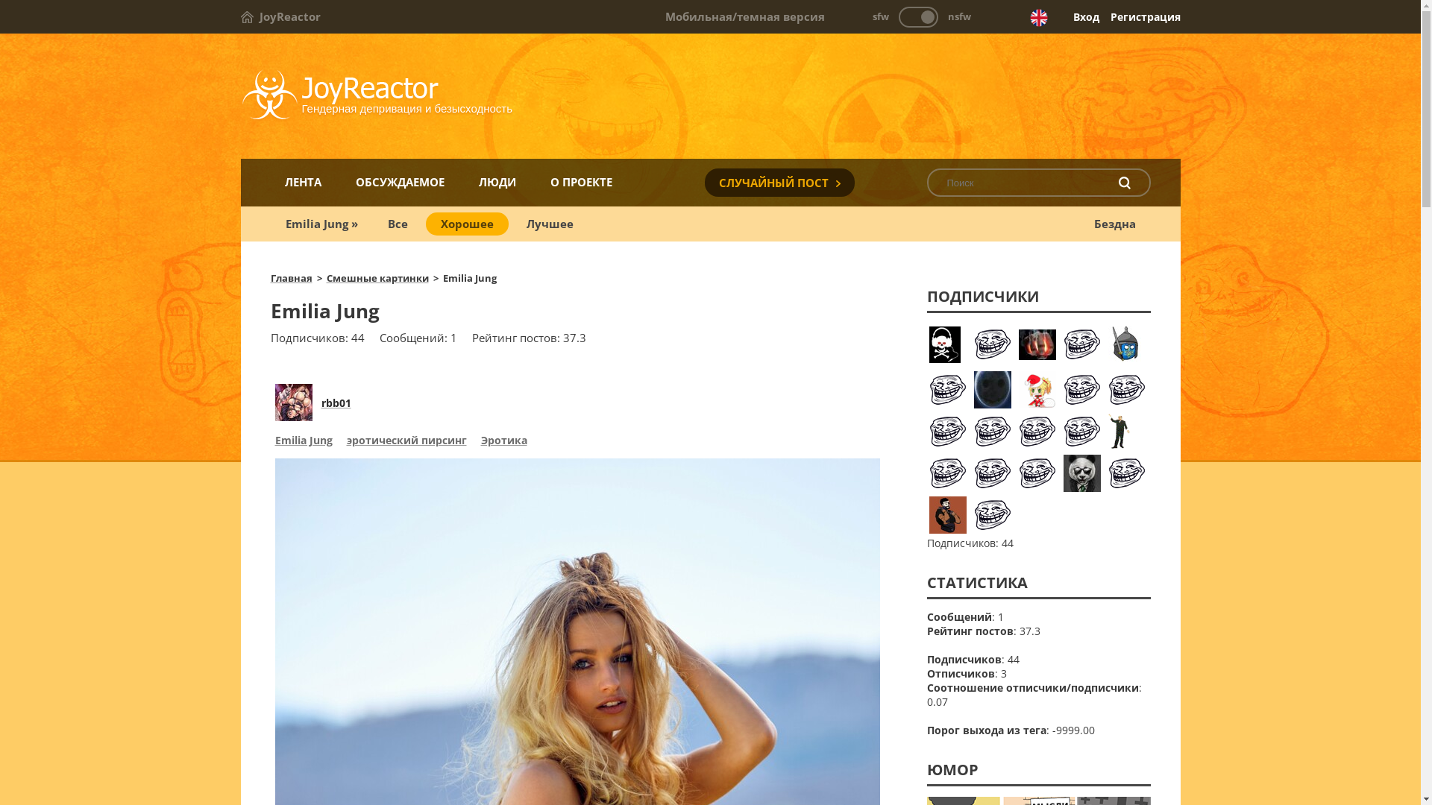 The image size is (1432, 805). Describe the element at coordinates (1127, 432) in the screenshot. I see `Focolare` at that location.